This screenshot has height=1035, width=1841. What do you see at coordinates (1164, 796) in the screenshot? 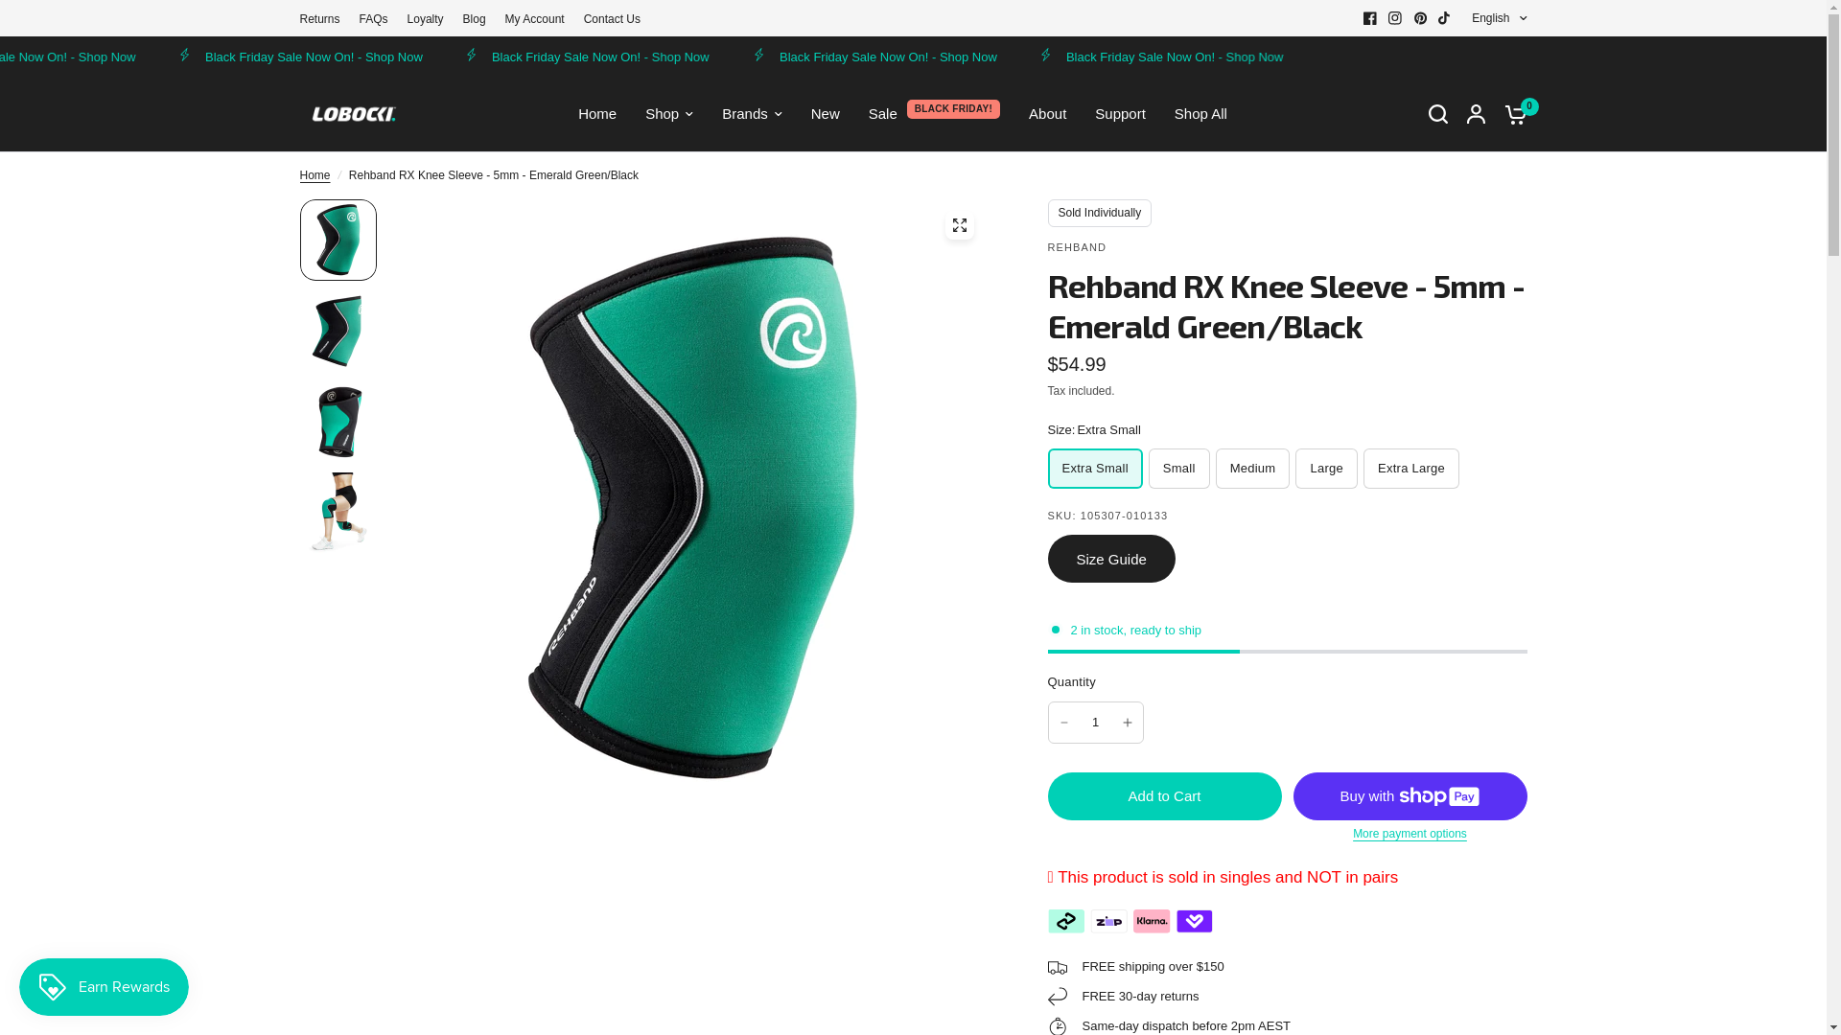
I see `Add to Cart` at bounding box center [1164, 796].